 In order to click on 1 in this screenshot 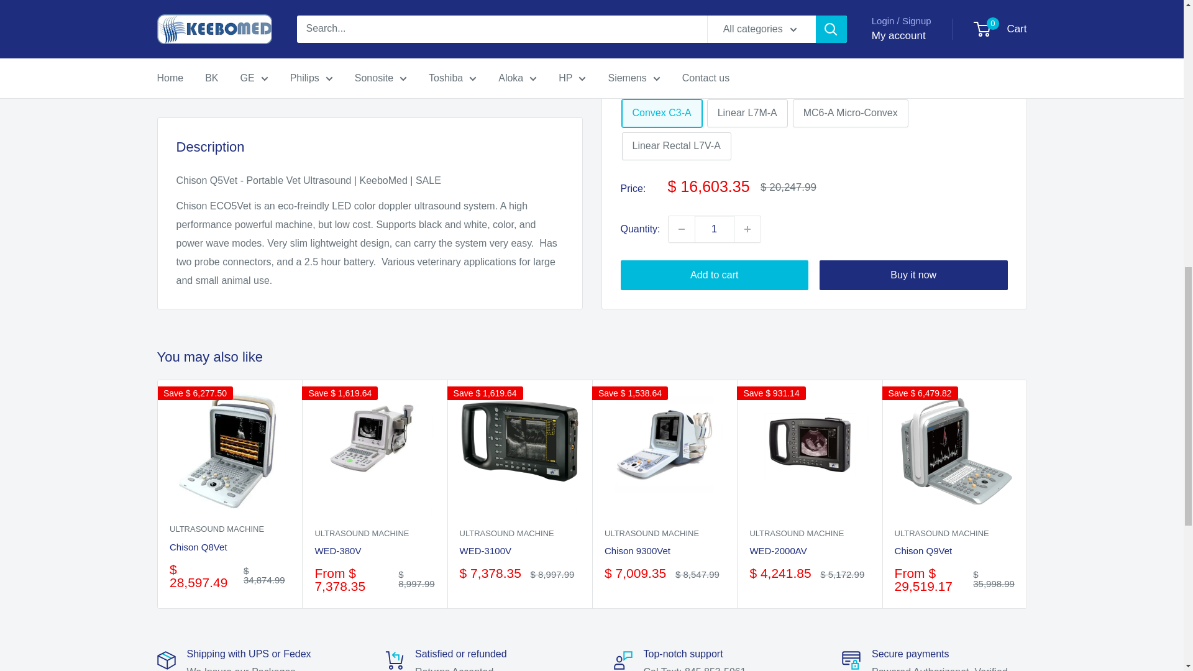, I will do `click(715, 23)`.